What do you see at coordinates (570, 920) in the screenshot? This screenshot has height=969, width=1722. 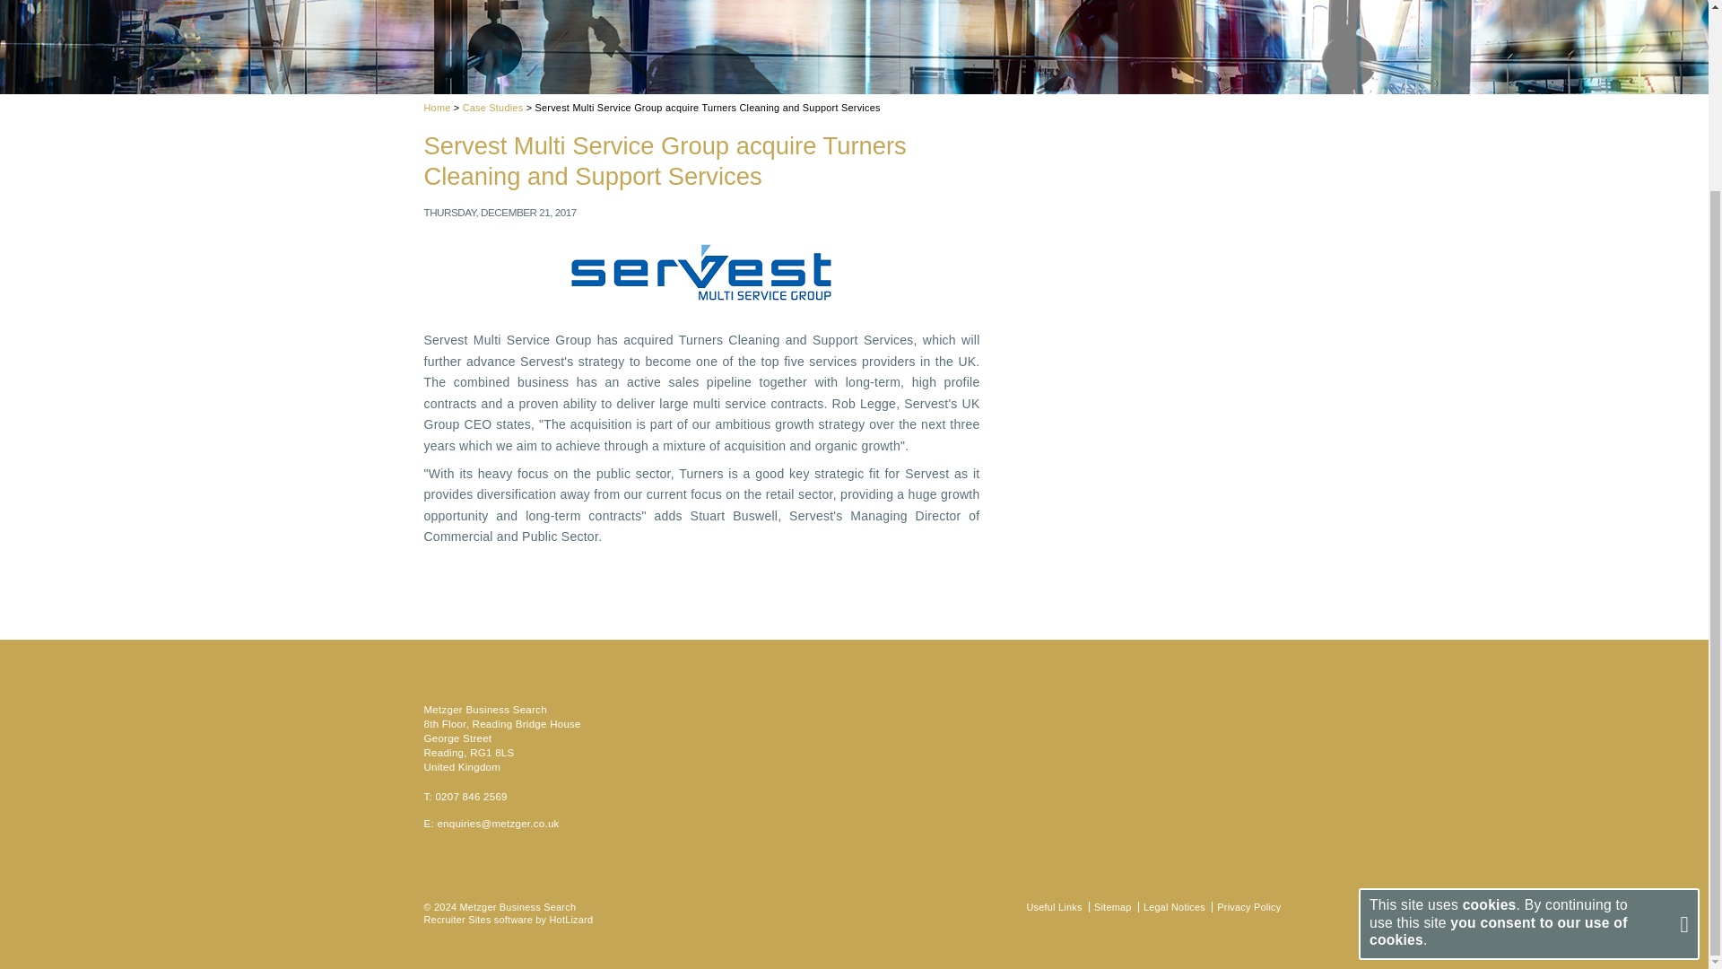 I see `HotLizard` at bounding box center [570, 920].